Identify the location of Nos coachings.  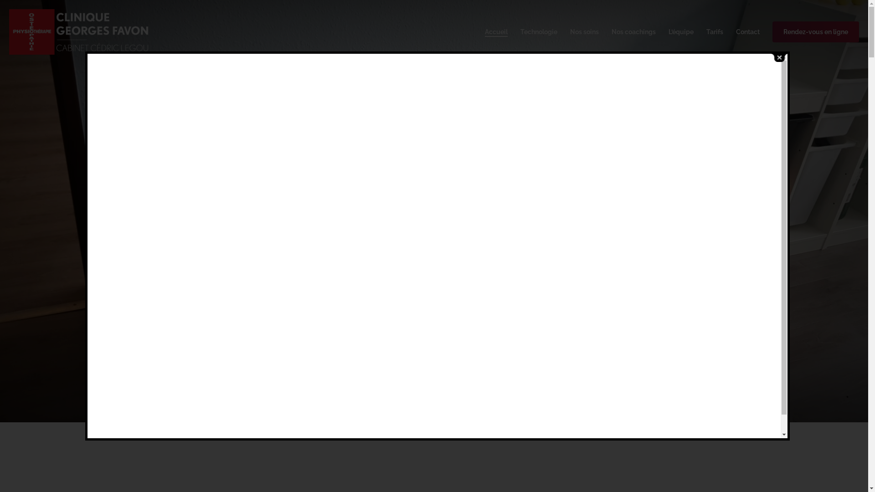
(633, 32).